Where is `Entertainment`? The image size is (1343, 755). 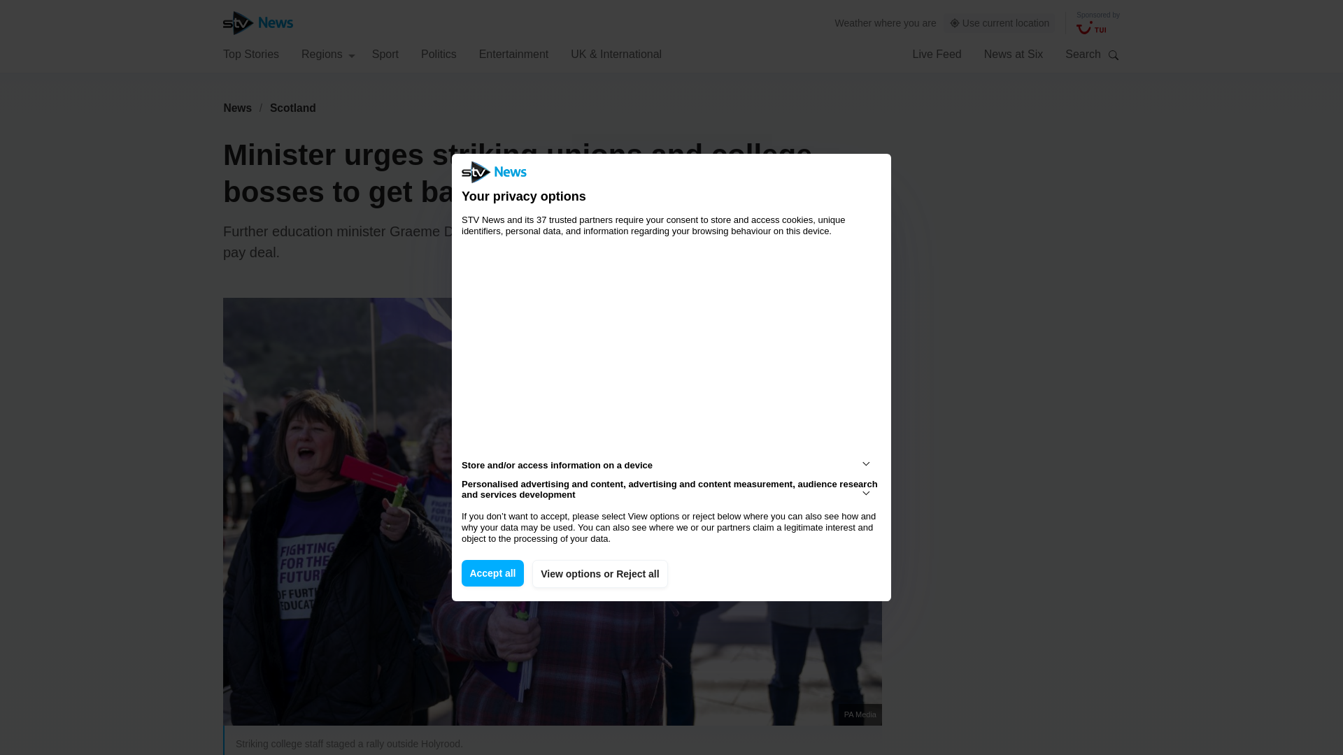
Entertainment is located at coordinates (514, 53).